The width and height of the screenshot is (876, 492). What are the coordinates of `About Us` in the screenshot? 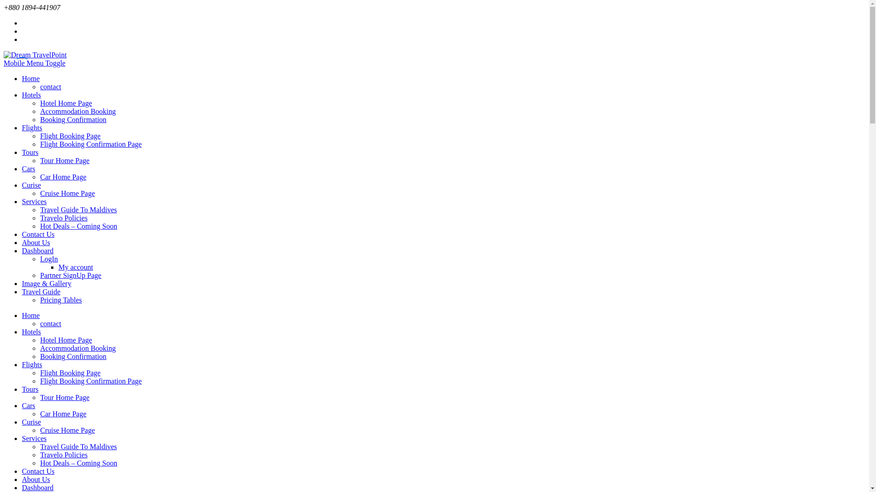 It's located at (36, 242).